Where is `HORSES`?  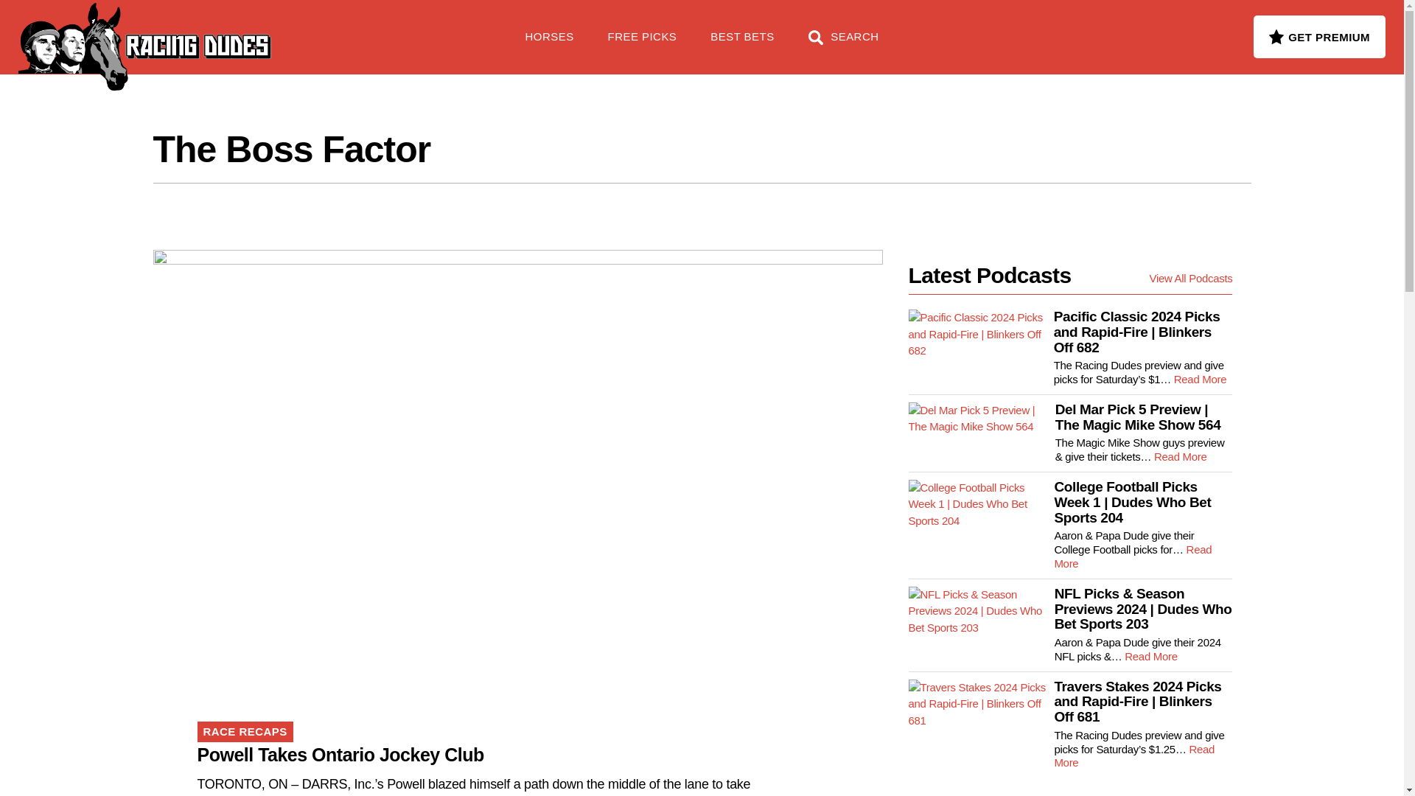 HORSES is located at coordinates (550, 44).